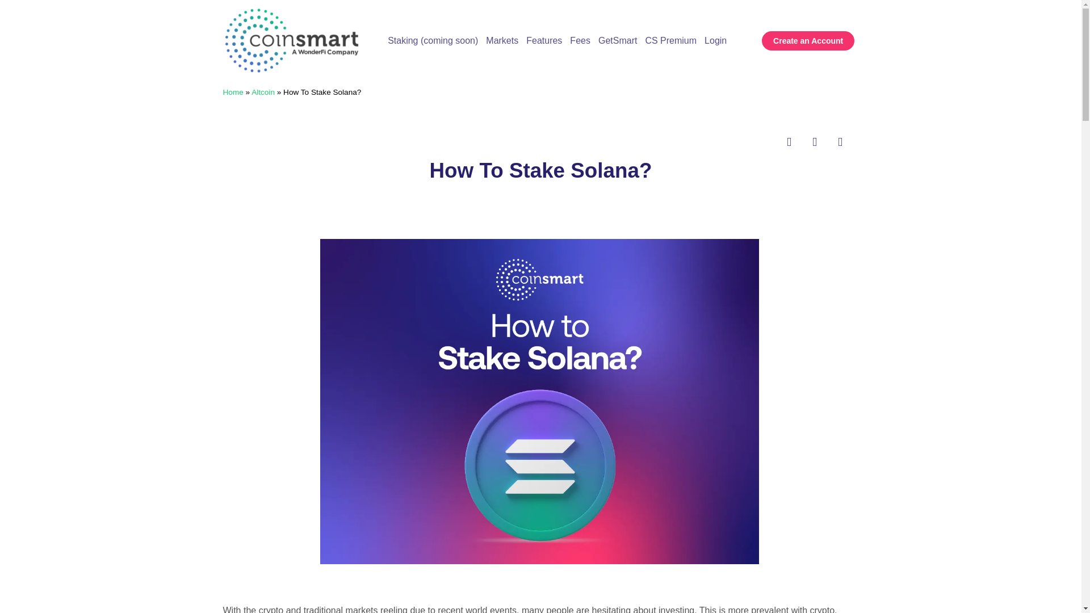  What do you see at coordinates (544, 2) in the screenshot?
I see `Features` at bounding box center [544, 2].